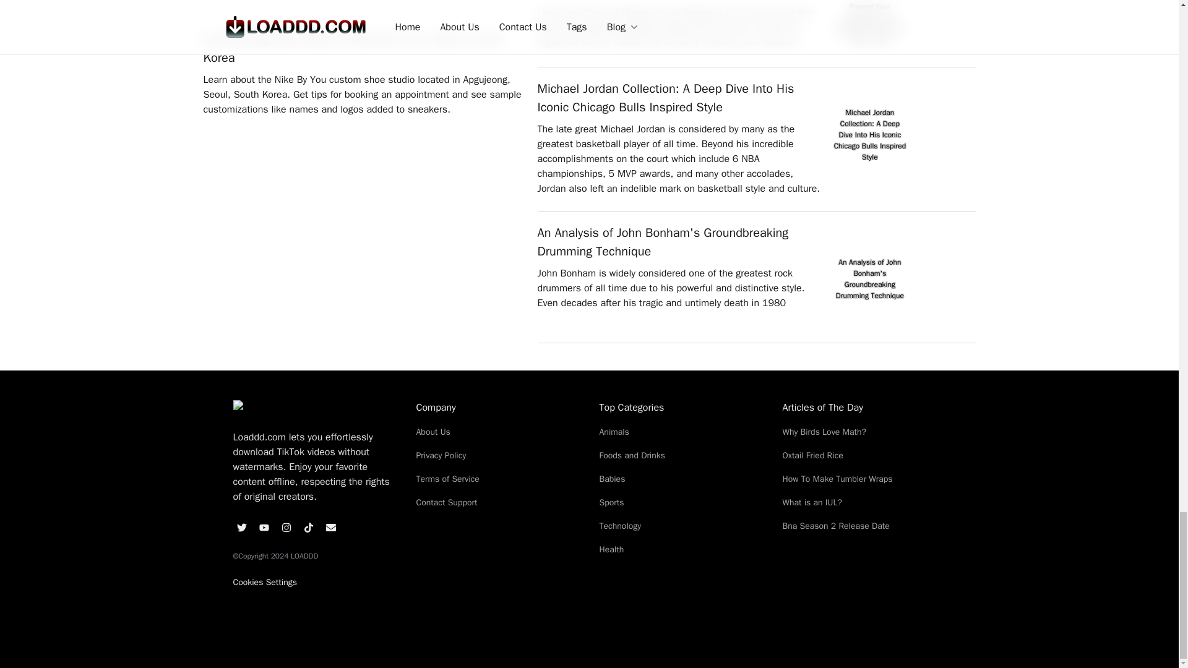  I want to click on About Us, so click(497, 432).